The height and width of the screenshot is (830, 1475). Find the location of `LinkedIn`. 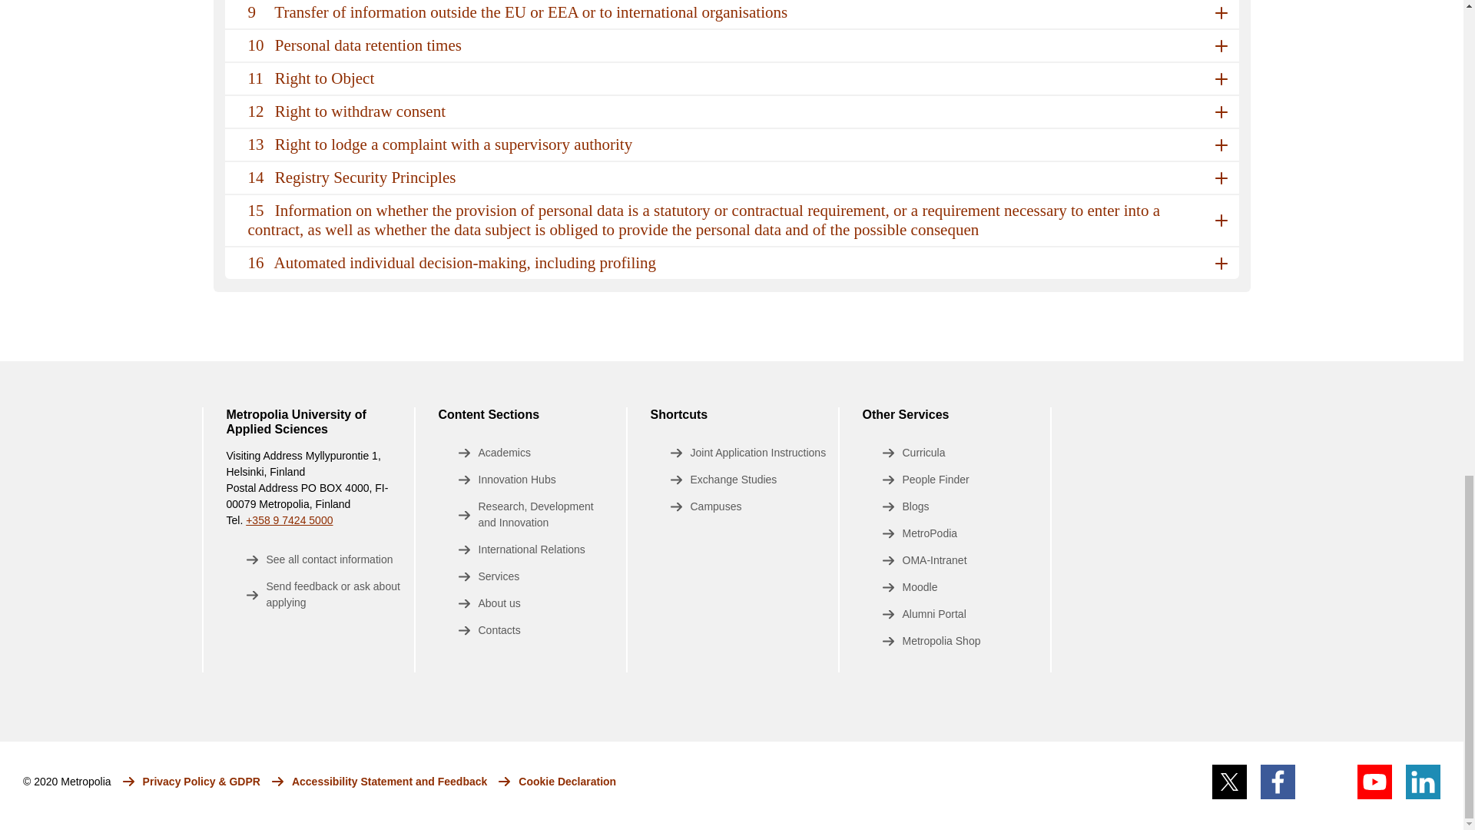

LinkedIn is located at coordinates (1423, 782).